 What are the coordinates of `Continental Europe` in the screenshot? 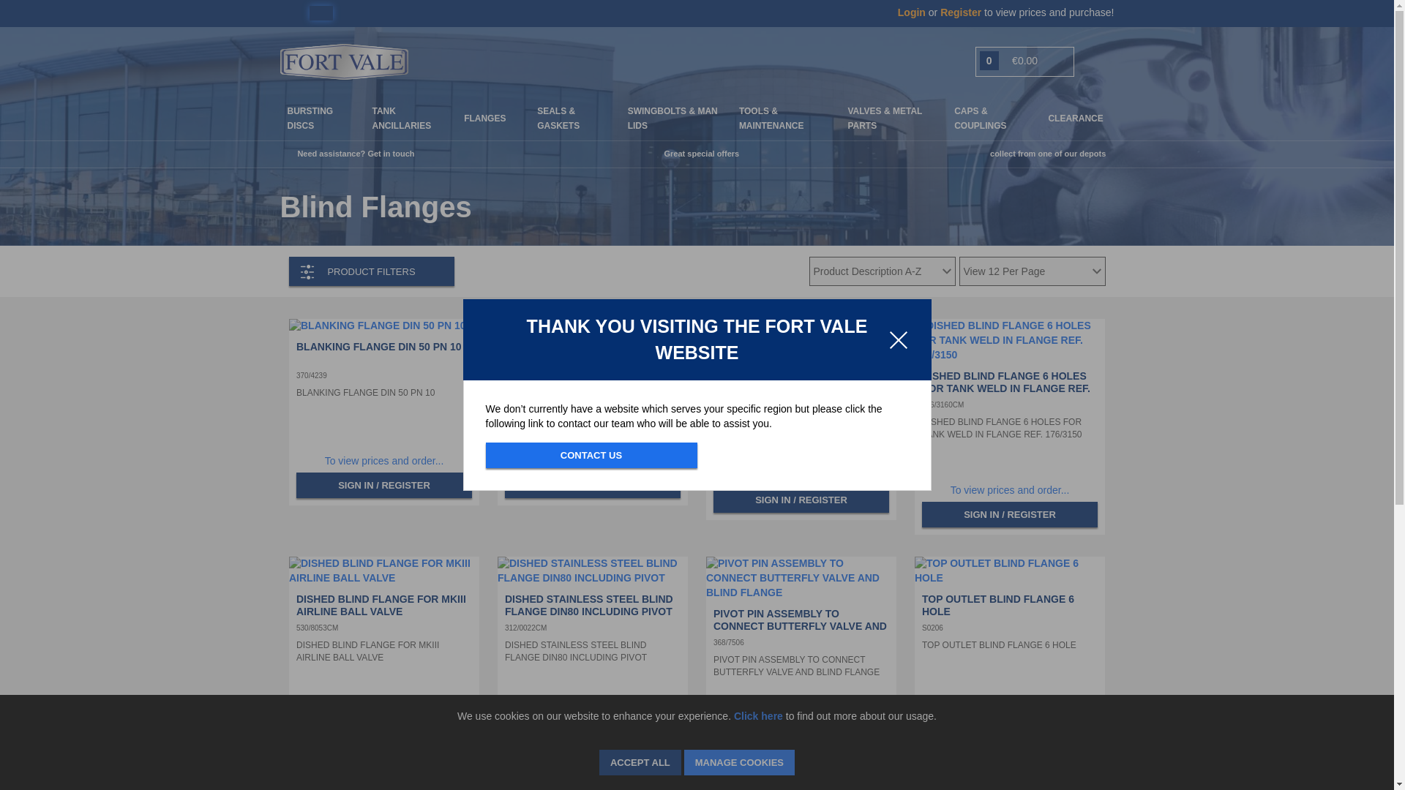 It's located at (321, 13).